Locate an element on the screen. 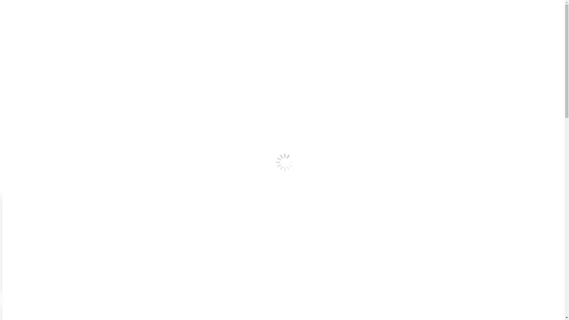 The image size is (569, 320). Lot 811 Speewah, Mount Peter QLD 4869 is located at coordinates (93, 270).